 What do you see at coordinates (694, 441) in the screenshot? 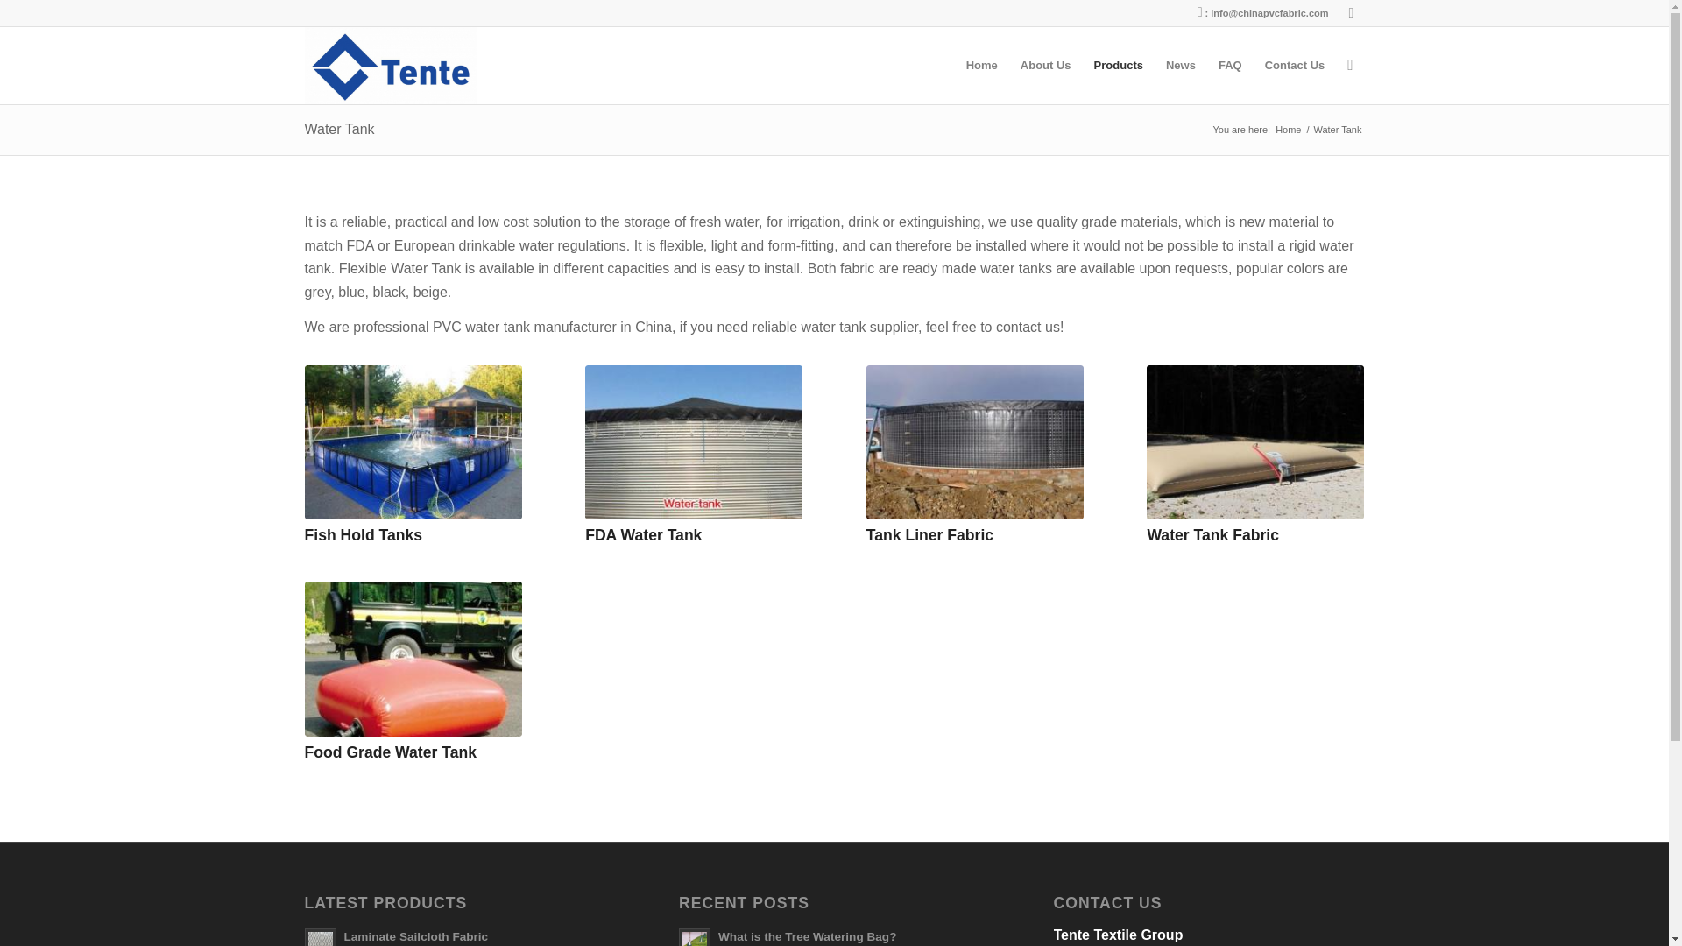
I see `FDA Water Tank` at bounding box center [694, 441].